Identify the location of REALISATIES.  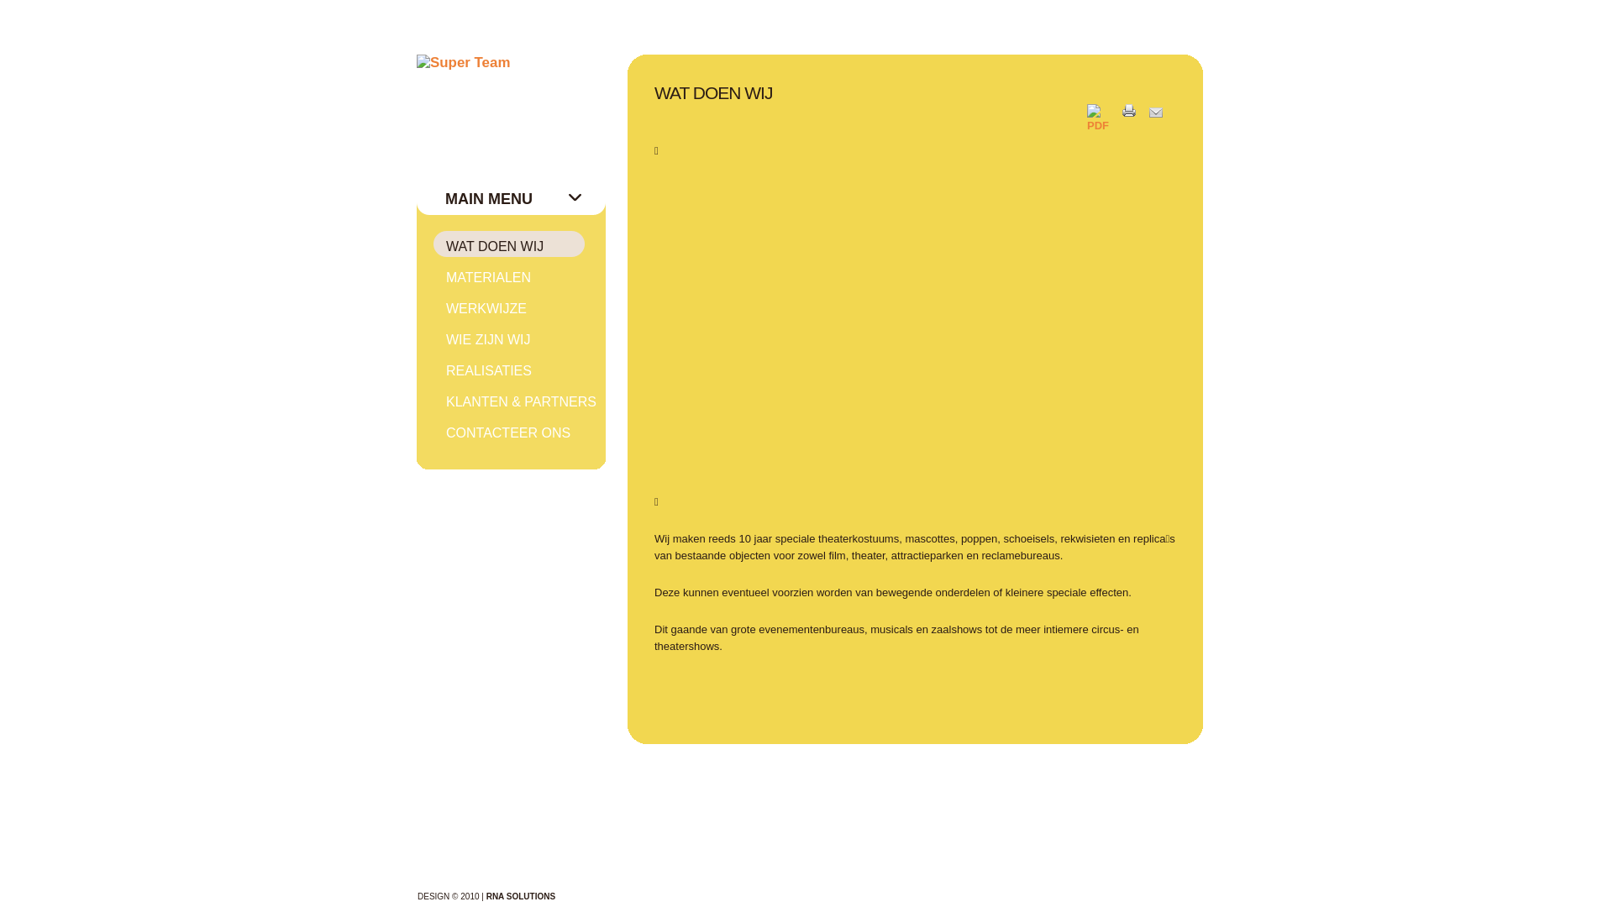
(519, 370).